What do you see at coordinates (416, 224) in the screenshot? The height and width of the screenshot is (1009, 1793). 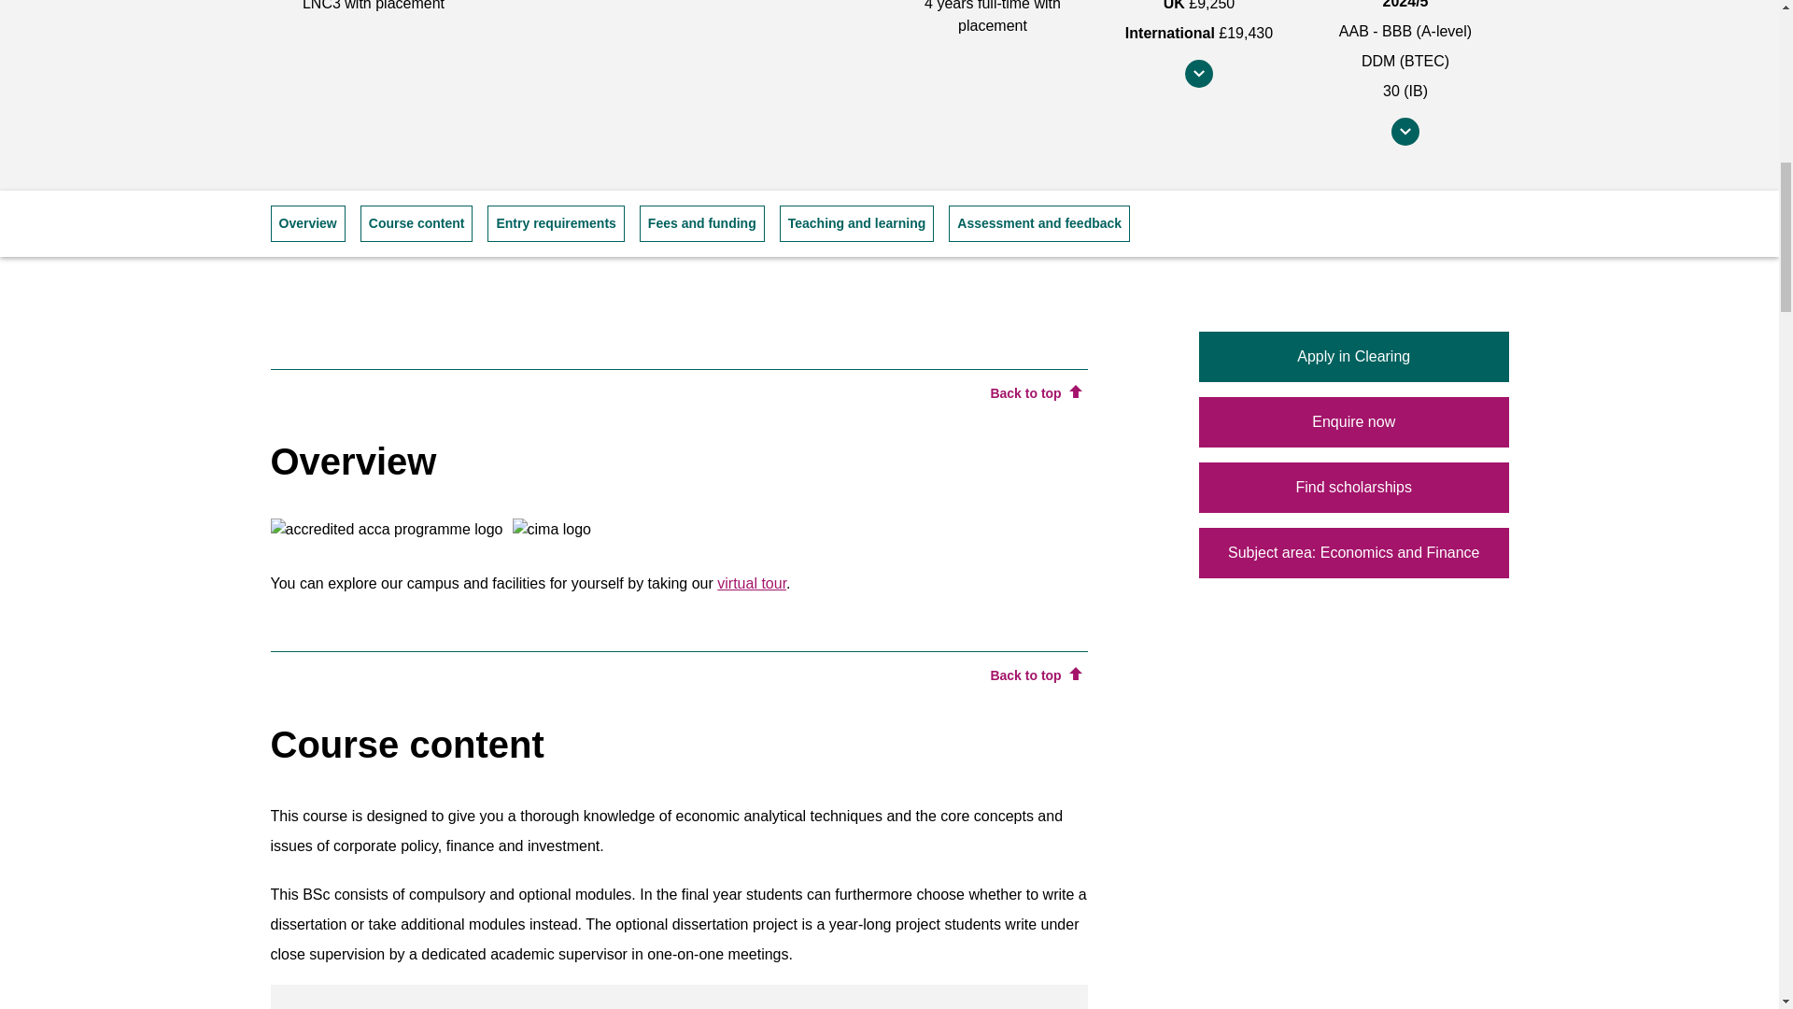 I see `Course content` at bounding box center [416, 224].